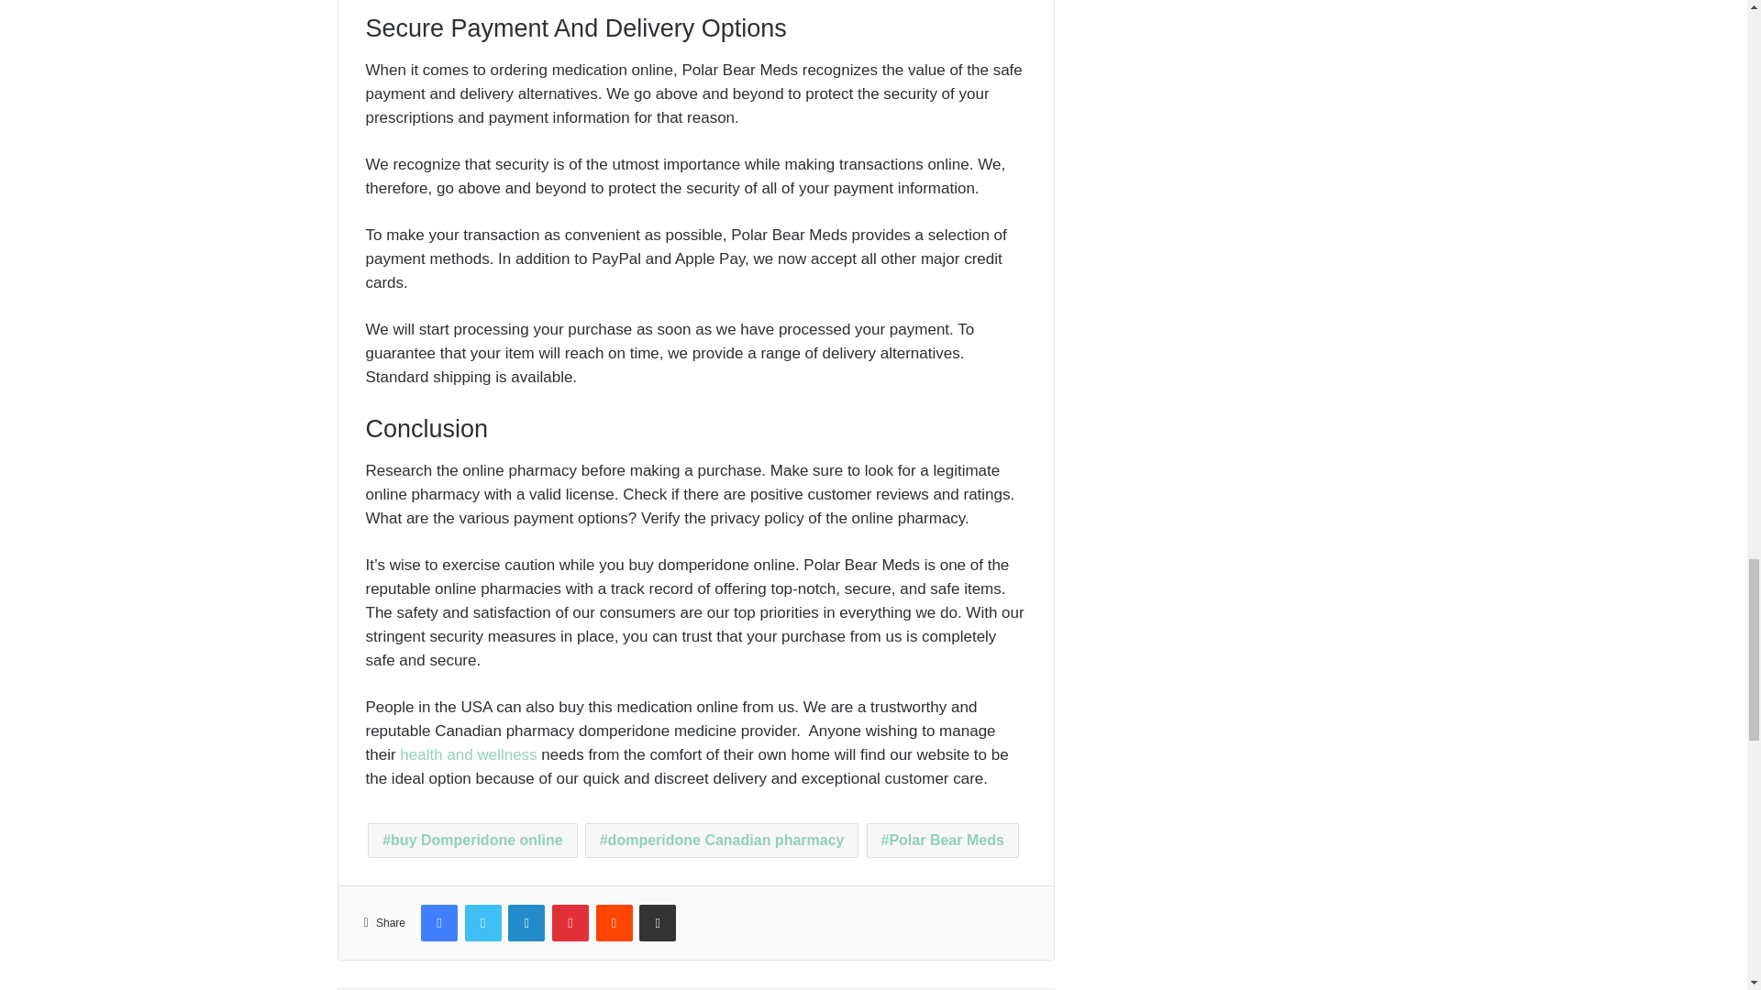 The height and width of the screenshot is (990, 1761). What do you see at coordinates (482, 923) in the screenshot?
I see `Twitter` at bounding box center [482, 923].